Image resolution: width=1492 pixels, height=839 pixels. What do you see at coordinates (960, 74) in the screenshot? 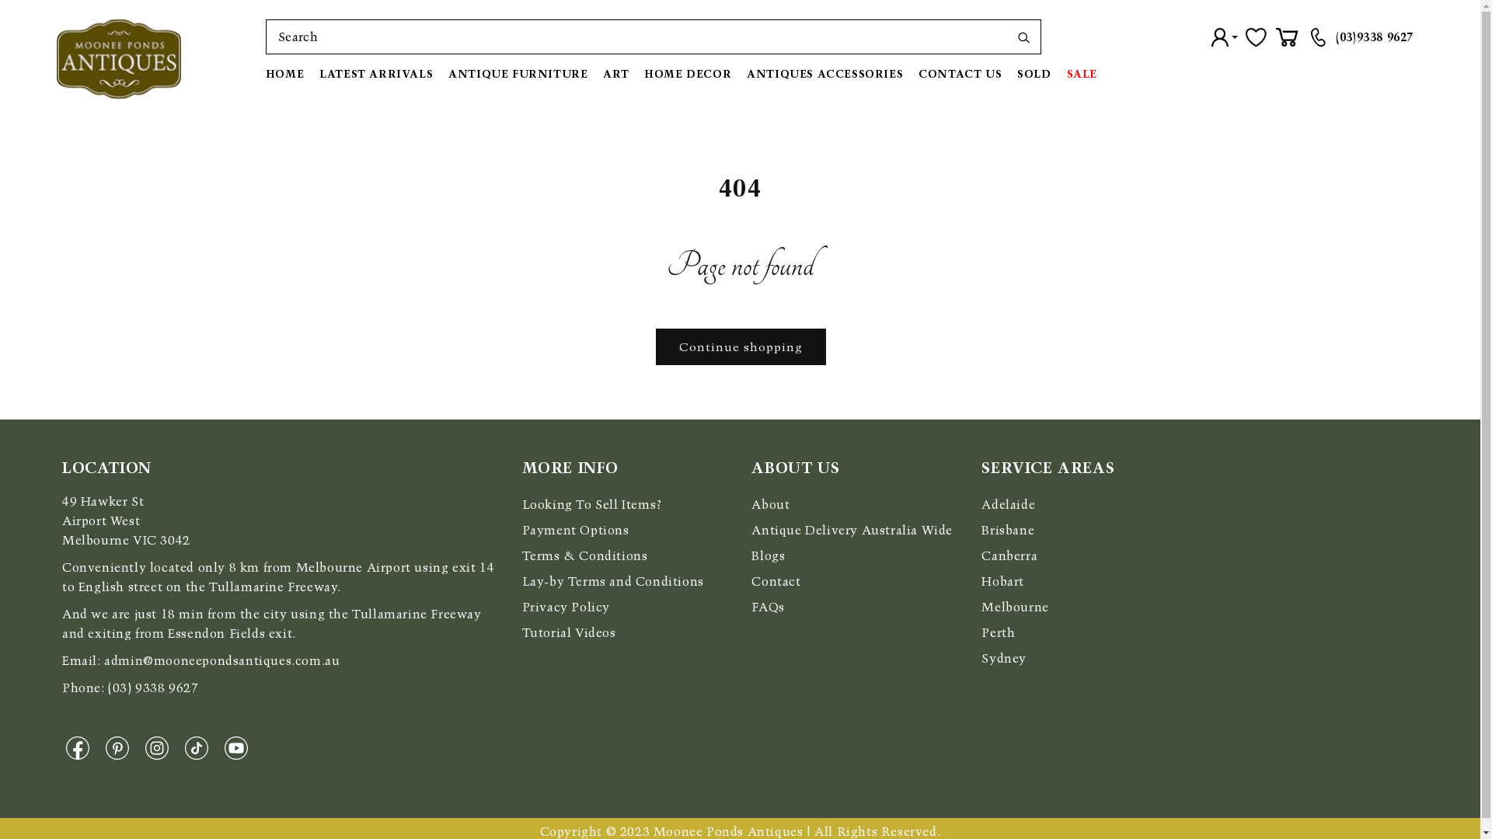
I see `CONTACT US` at bounding box center [960, 74].